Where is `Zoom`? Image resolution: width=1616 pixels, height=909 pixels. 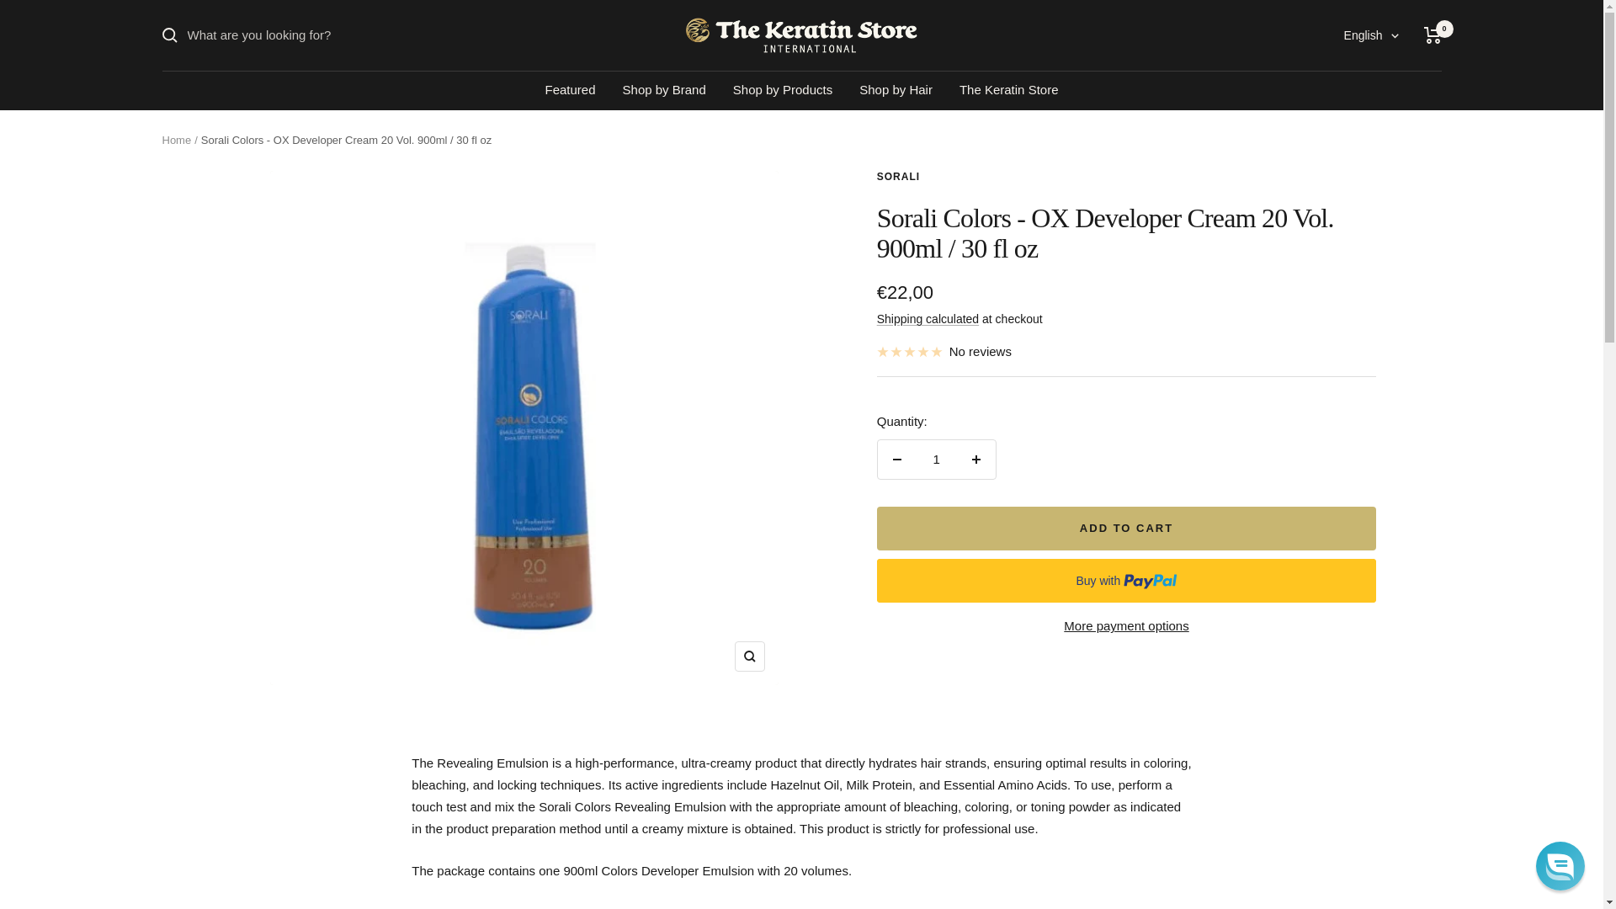
Zoom is located at coordinates (749, 656).